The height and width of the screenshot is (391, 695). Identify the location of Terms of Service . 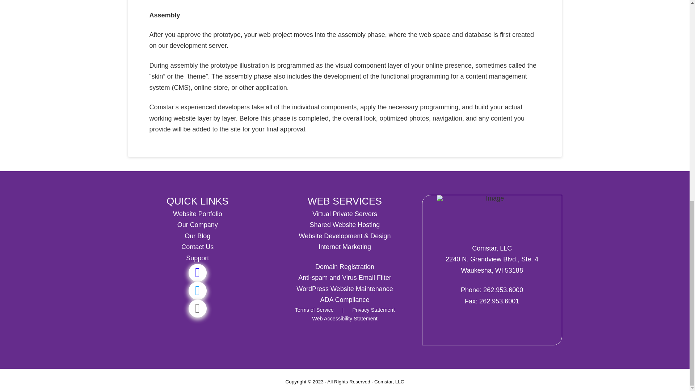
(315, 310).